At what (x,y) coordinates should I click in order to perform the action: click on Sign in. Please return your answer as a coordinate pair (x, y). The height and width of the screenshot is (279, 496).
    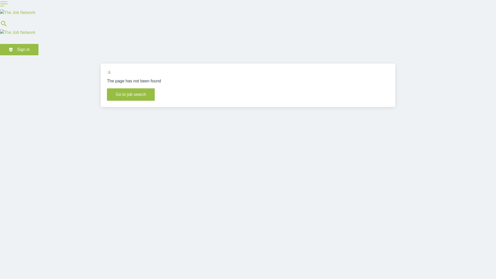
    Looking at the image, I should click on (19, 49).